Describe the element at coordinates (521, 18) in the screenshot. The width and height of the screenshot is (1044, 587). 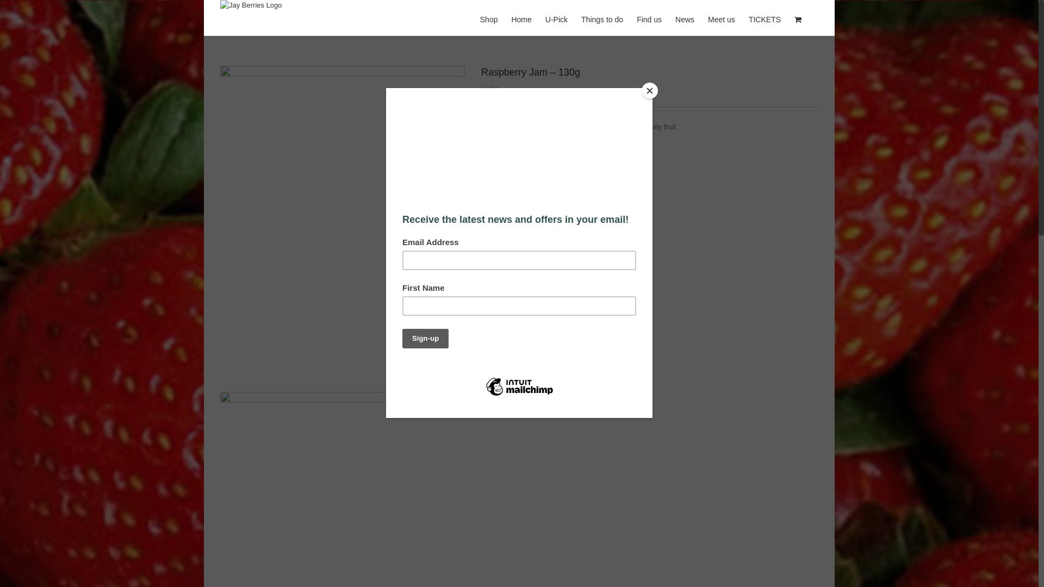
I see `Home` at that location.